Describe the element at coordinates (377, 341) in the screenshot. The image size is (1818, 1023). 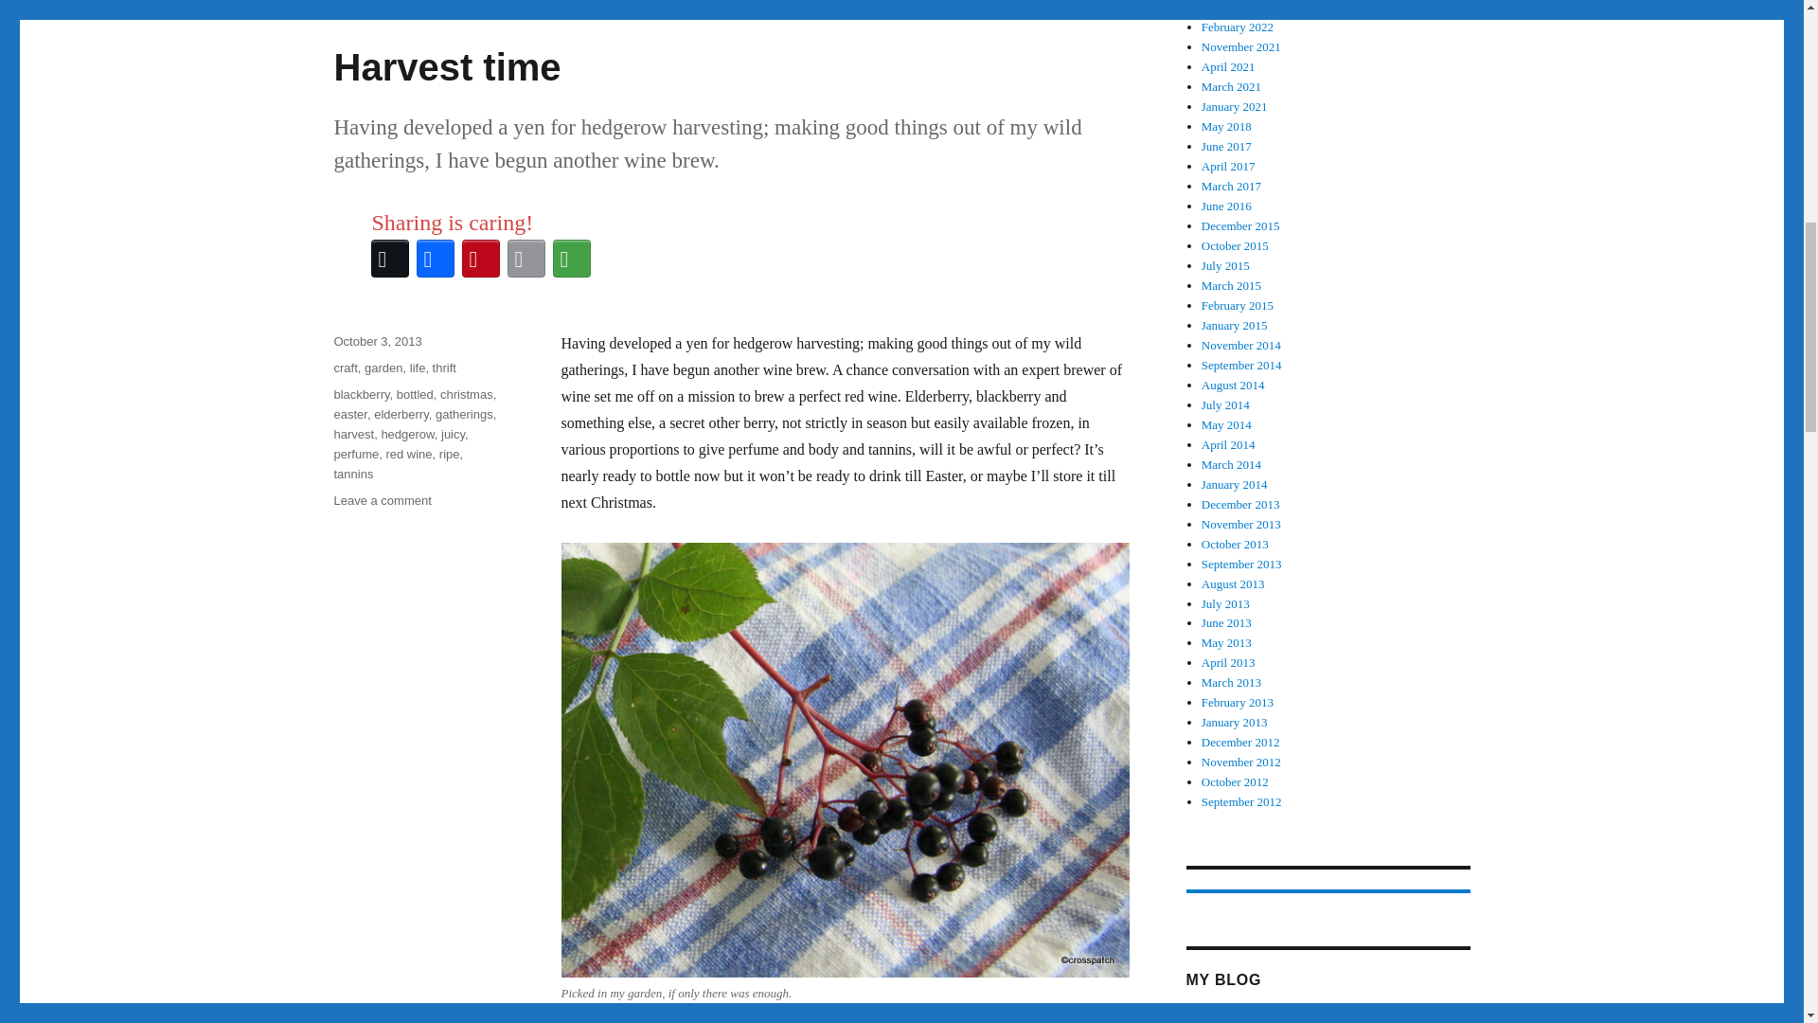
I see `October 3, 2013` at that location.